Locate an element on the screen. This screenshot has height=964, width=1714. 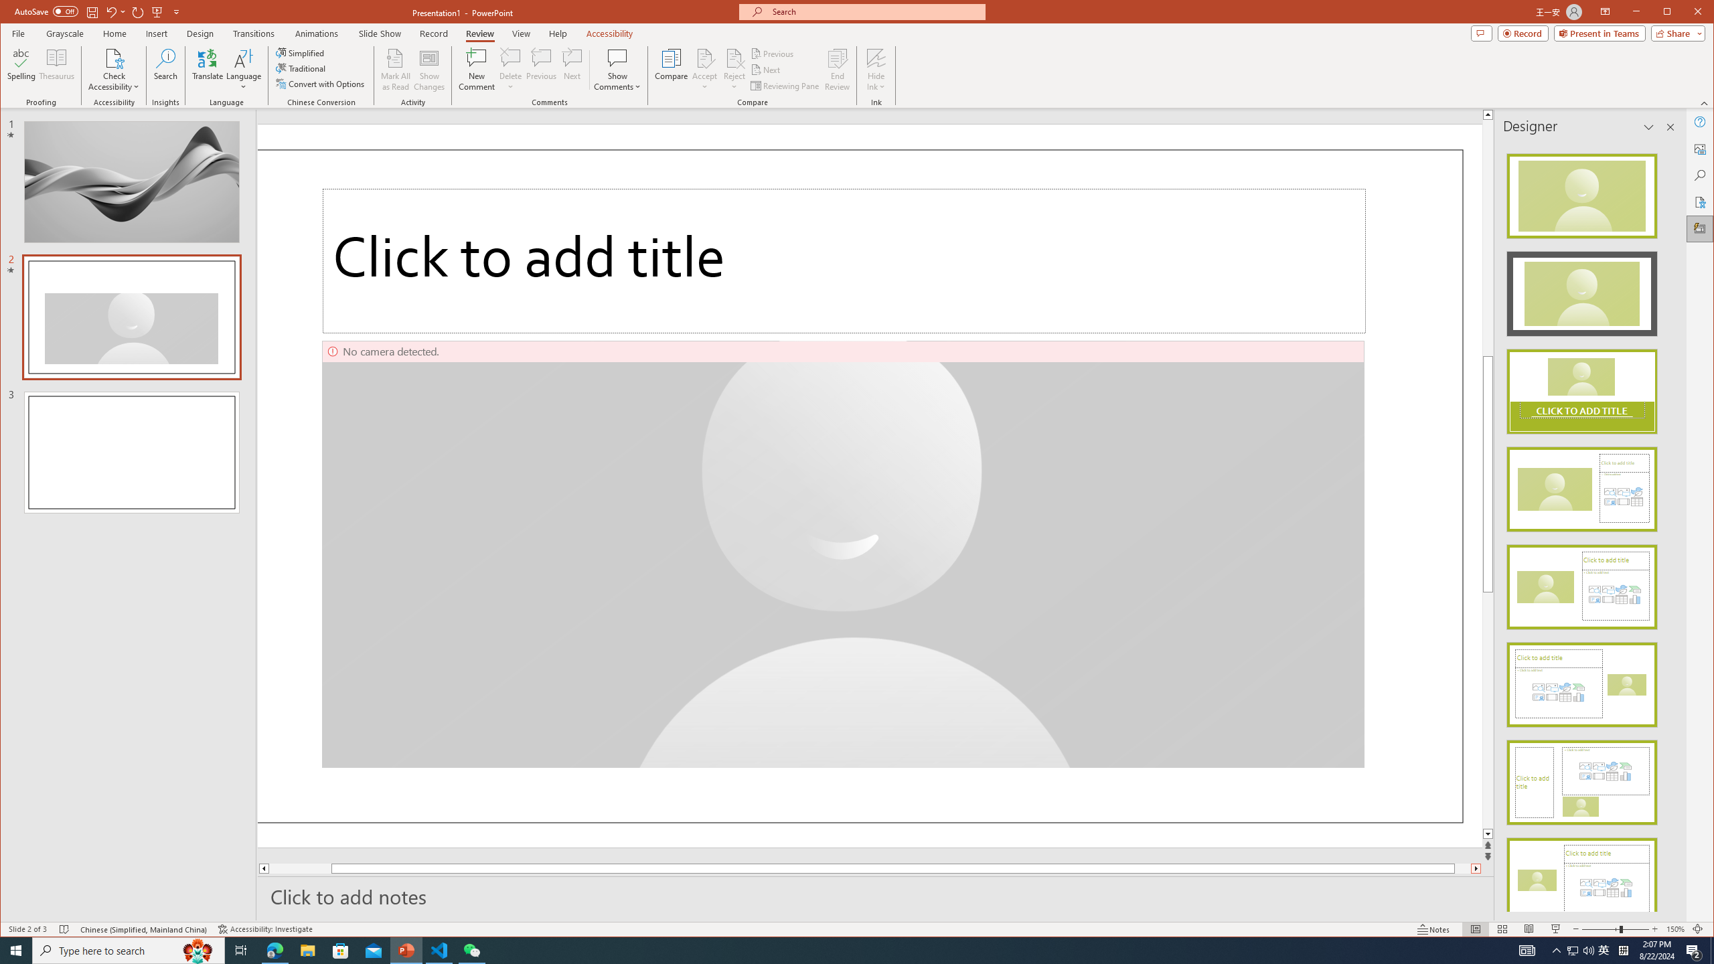
Next is located at coordinates (767, 70).